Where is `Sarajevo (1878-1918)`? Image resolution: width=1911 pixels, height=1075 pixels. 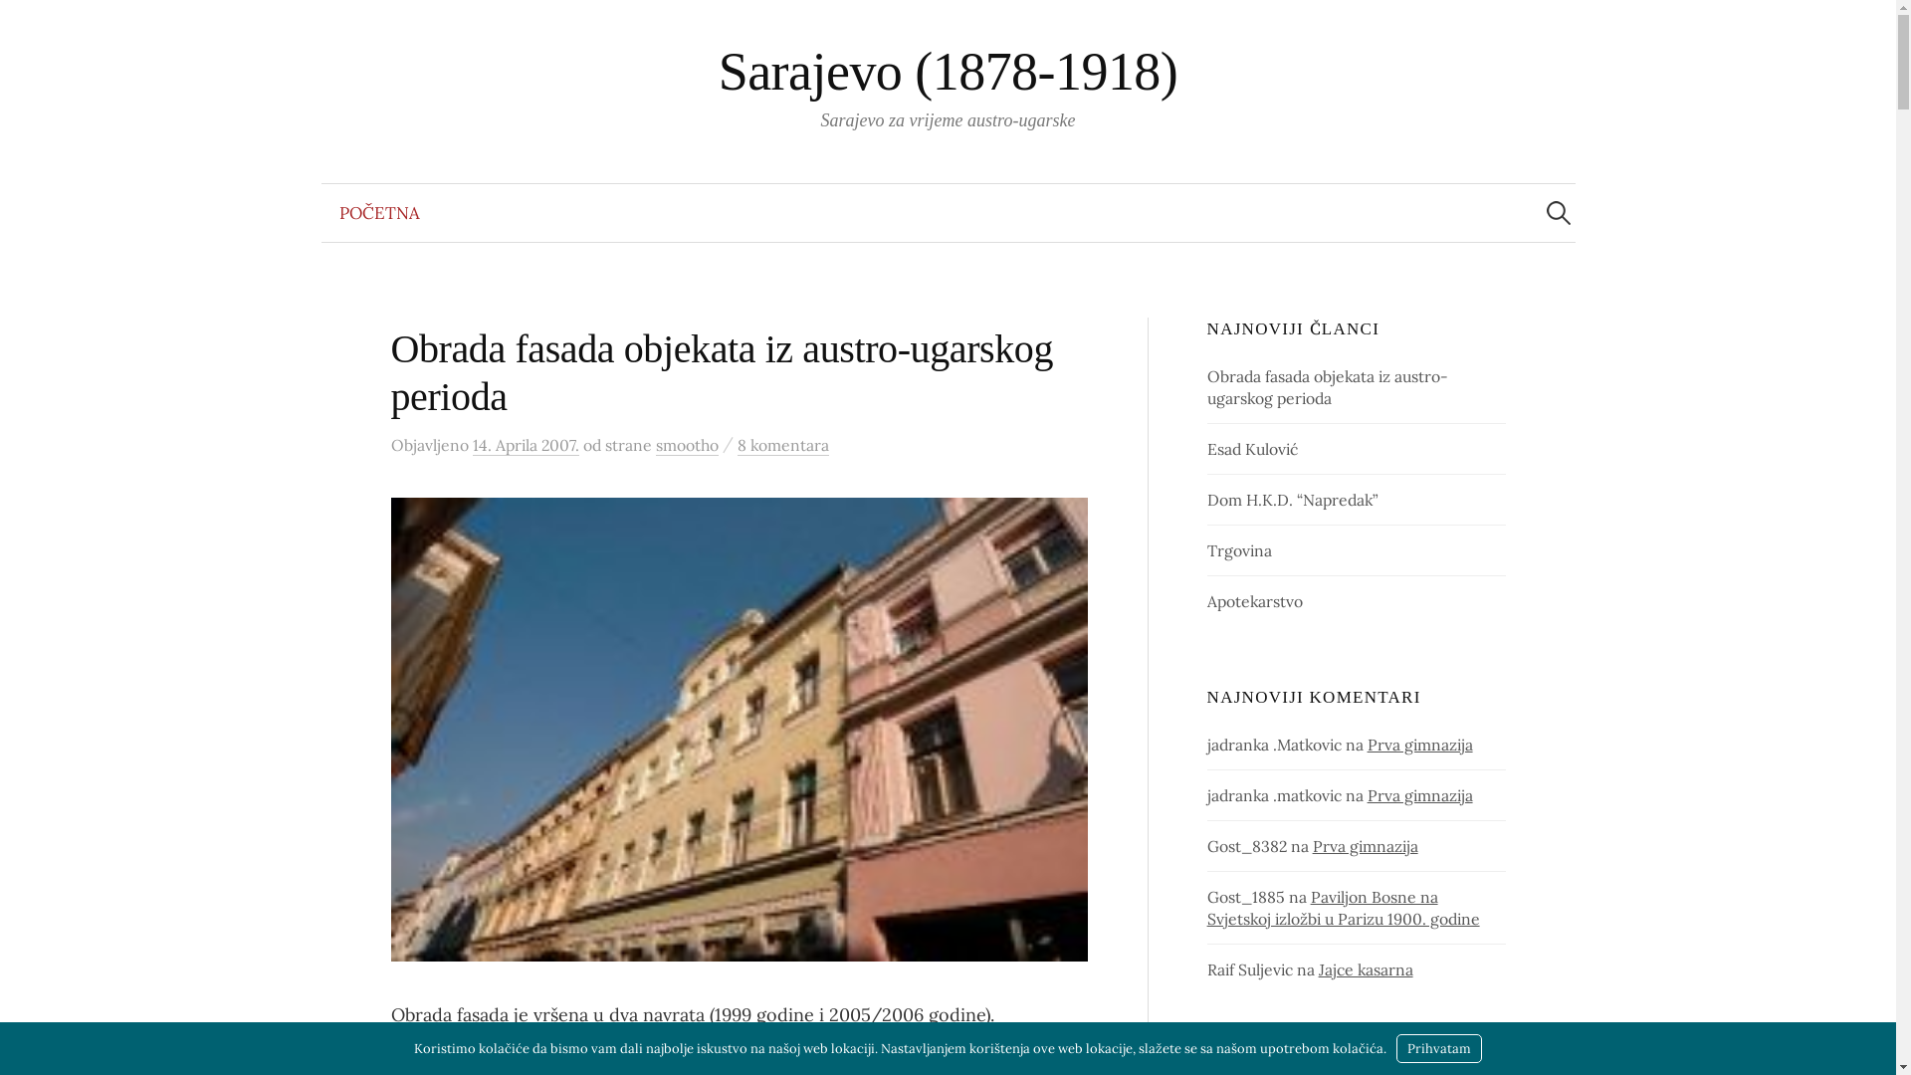
Sarajevo (1878-1918) is located at coordinates (949, 72).